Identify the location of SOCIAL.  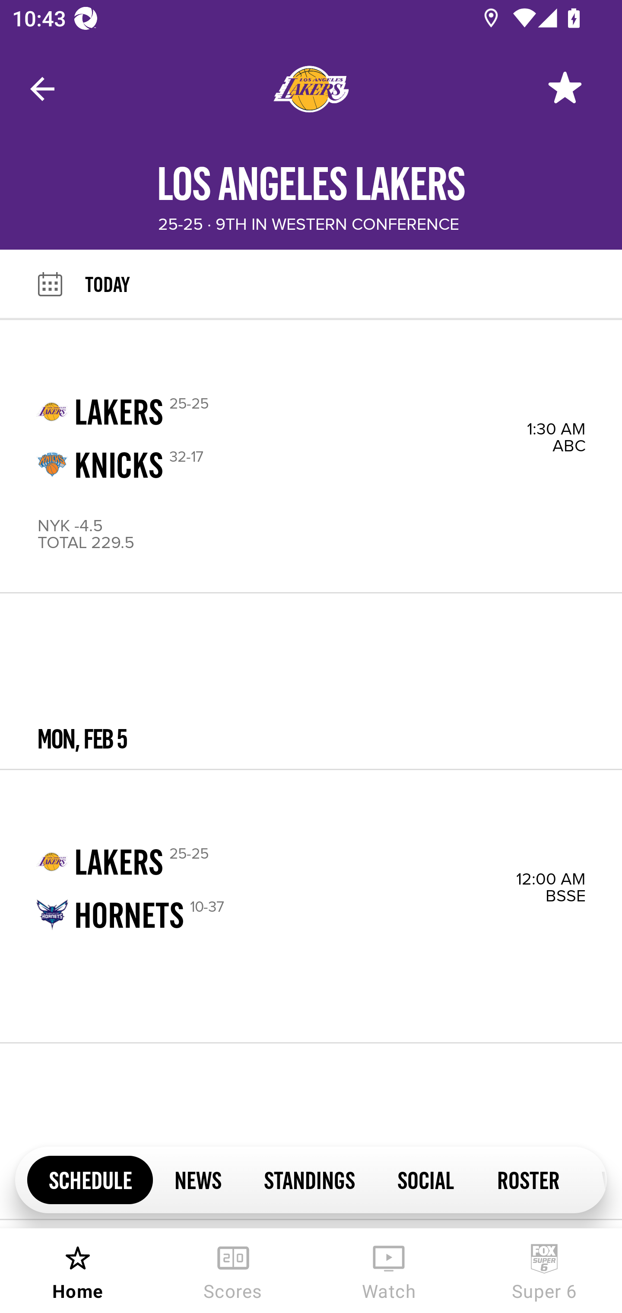
(426, 1179).